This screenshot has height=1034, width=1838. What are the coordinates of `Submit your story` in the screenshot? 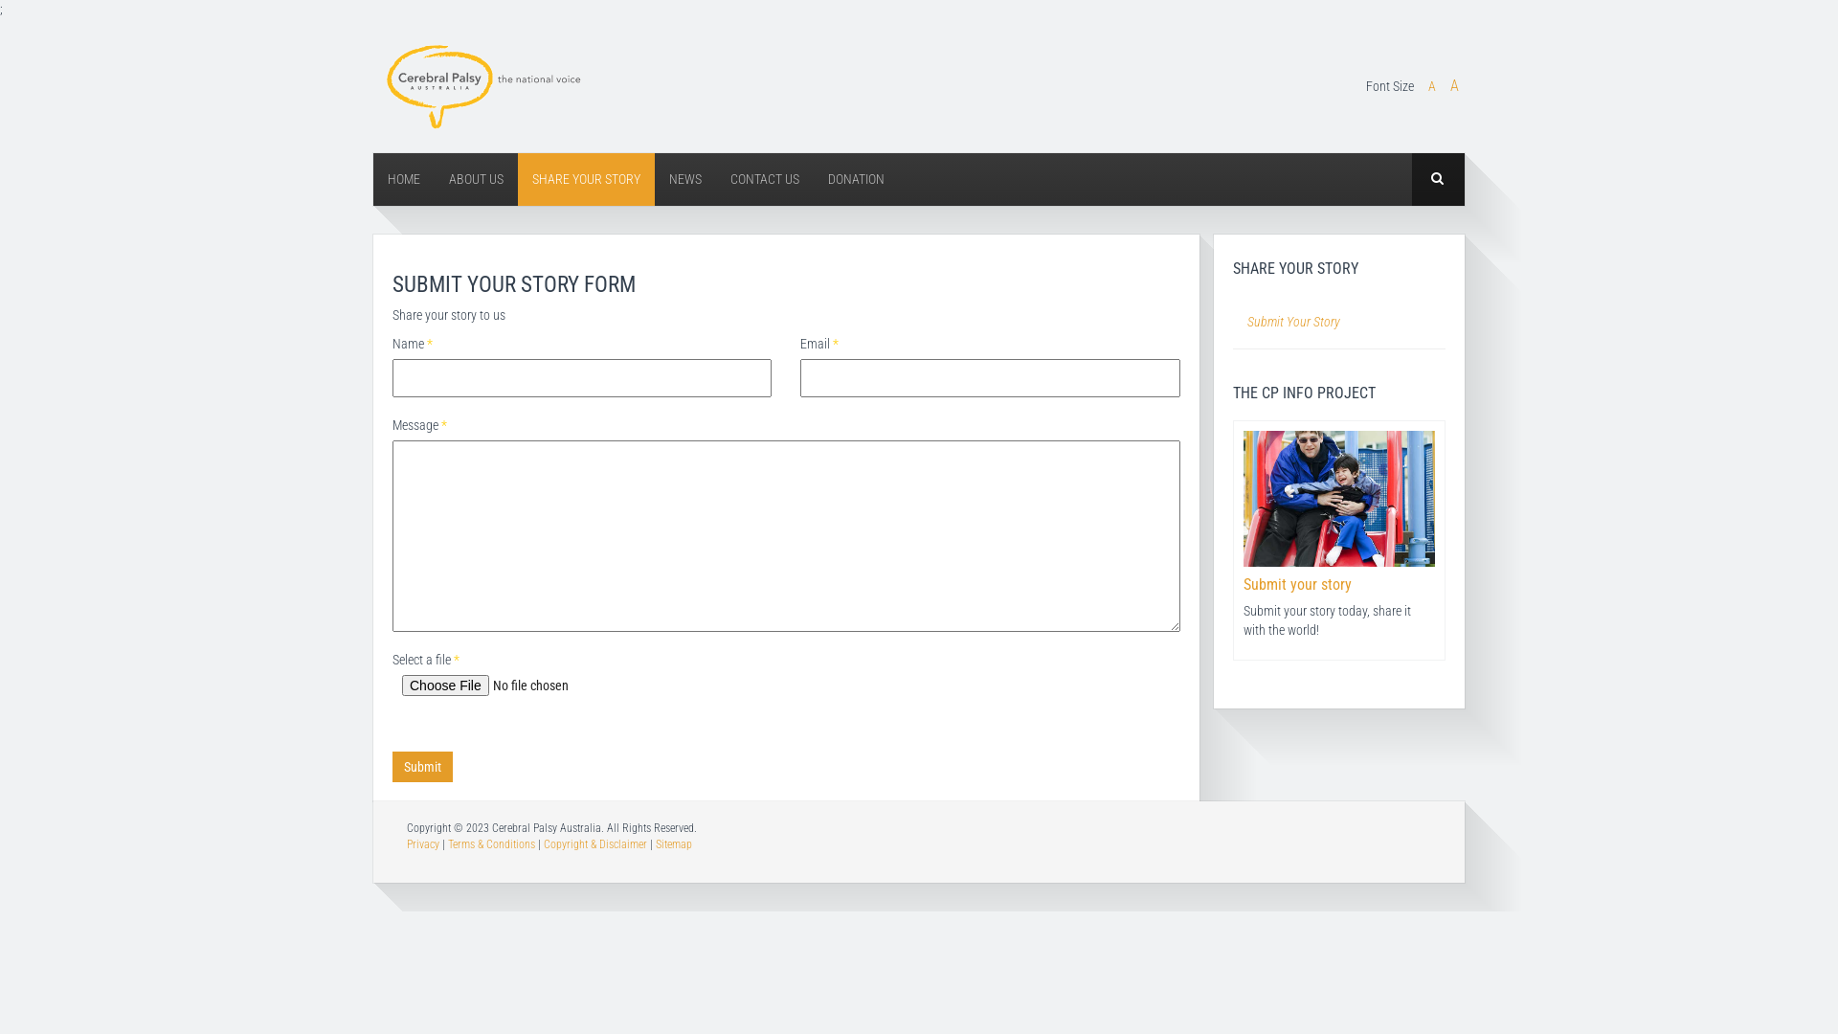 It's located at (1338, 585).